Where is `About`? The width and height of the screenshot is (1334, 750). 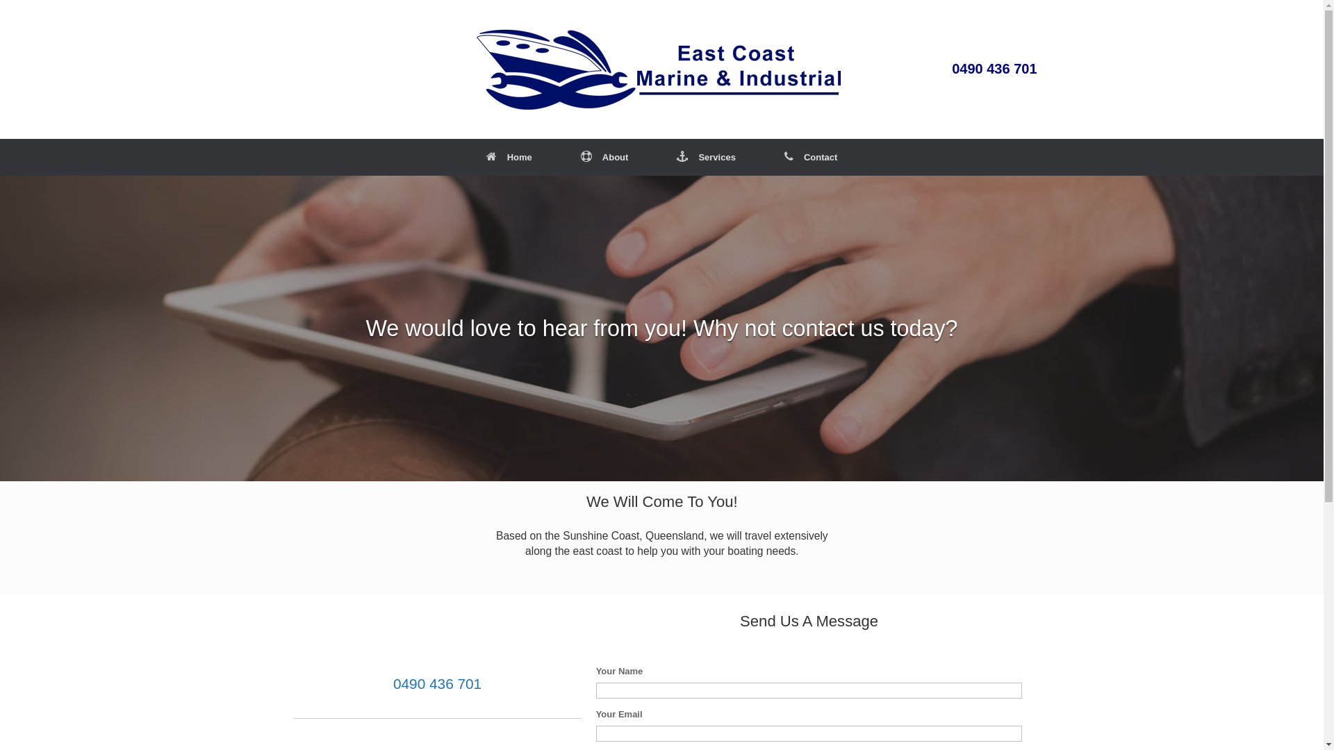 About is located at coordinates (604, 157).